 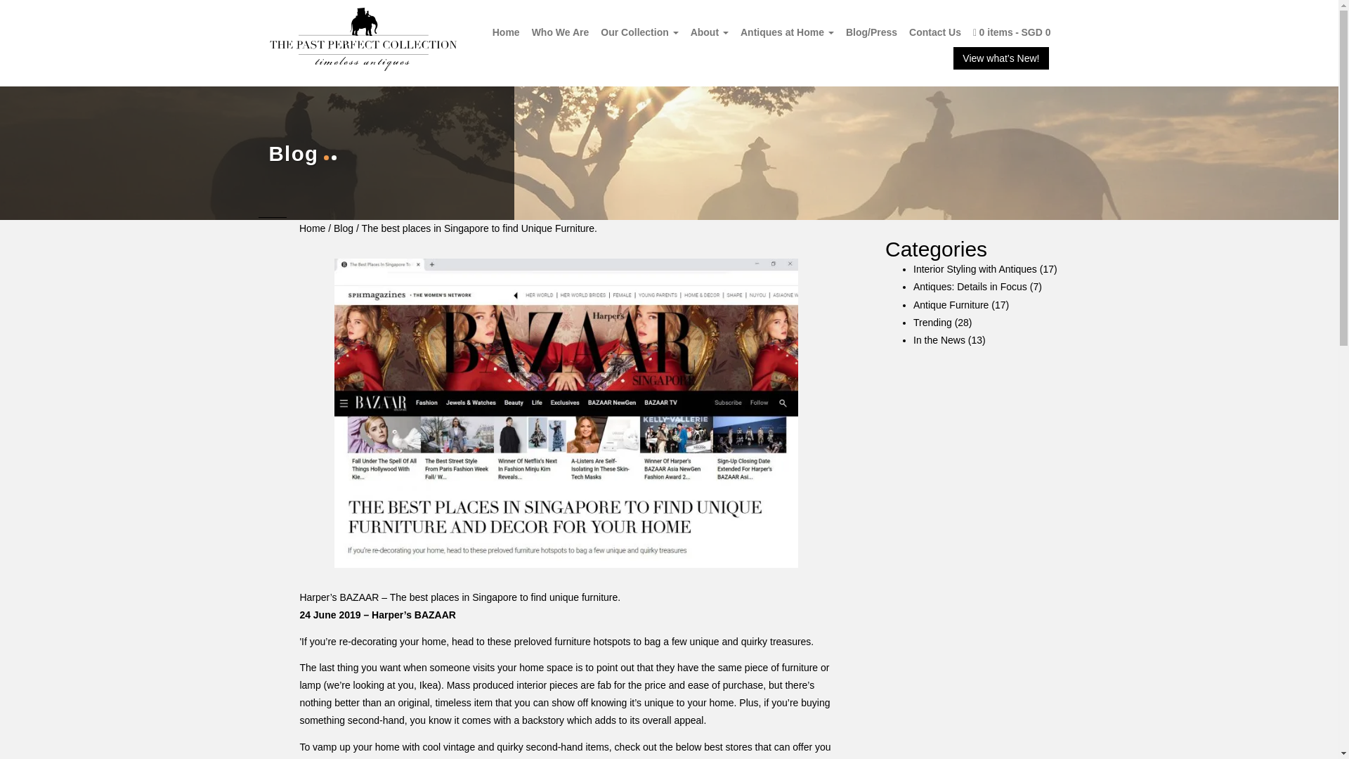 What do you see at coordinates (639, 32) in the screenshot?
I see `Our Collection` at bounding box center [639, 32].